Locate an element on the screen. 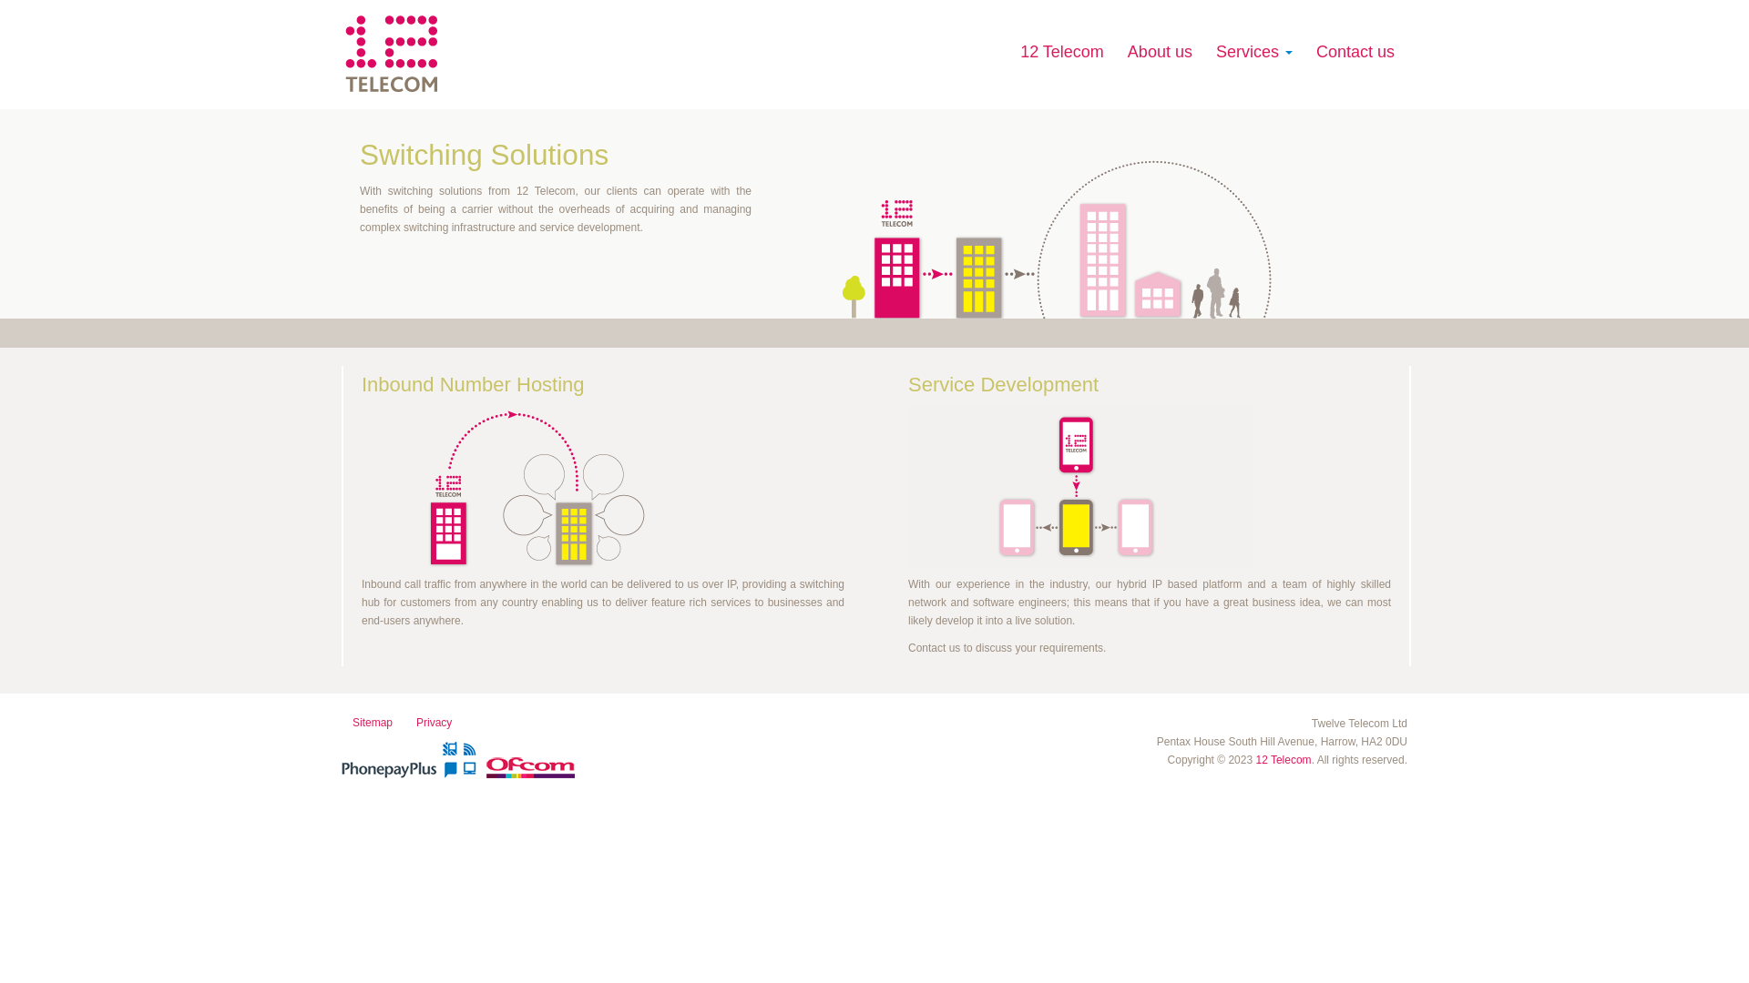  Privacy is located at coordinates (434, 723).